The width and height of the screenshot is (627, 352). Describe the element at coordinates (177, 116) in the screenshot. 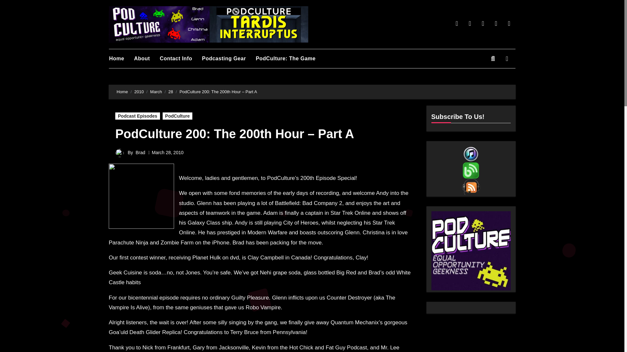

I see `PodCulture` at that location.